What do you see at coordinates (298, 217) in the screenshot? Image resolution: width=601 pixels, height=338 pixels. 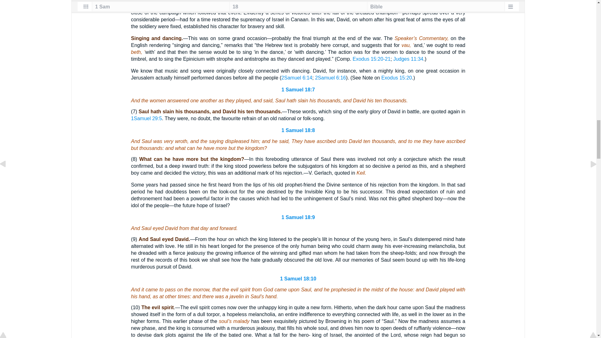 I see `1 Samuel 18:9` at bounding box center [298, 217].